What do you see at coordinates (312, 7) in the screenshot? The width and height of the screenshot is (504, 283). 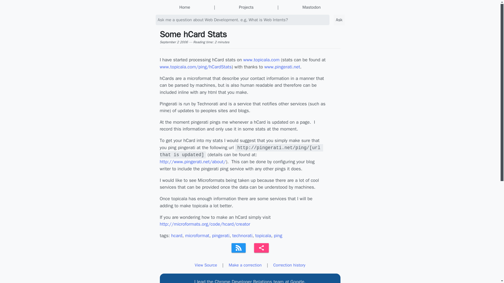 I see `Mastodon` at bounding box center [312, 7].